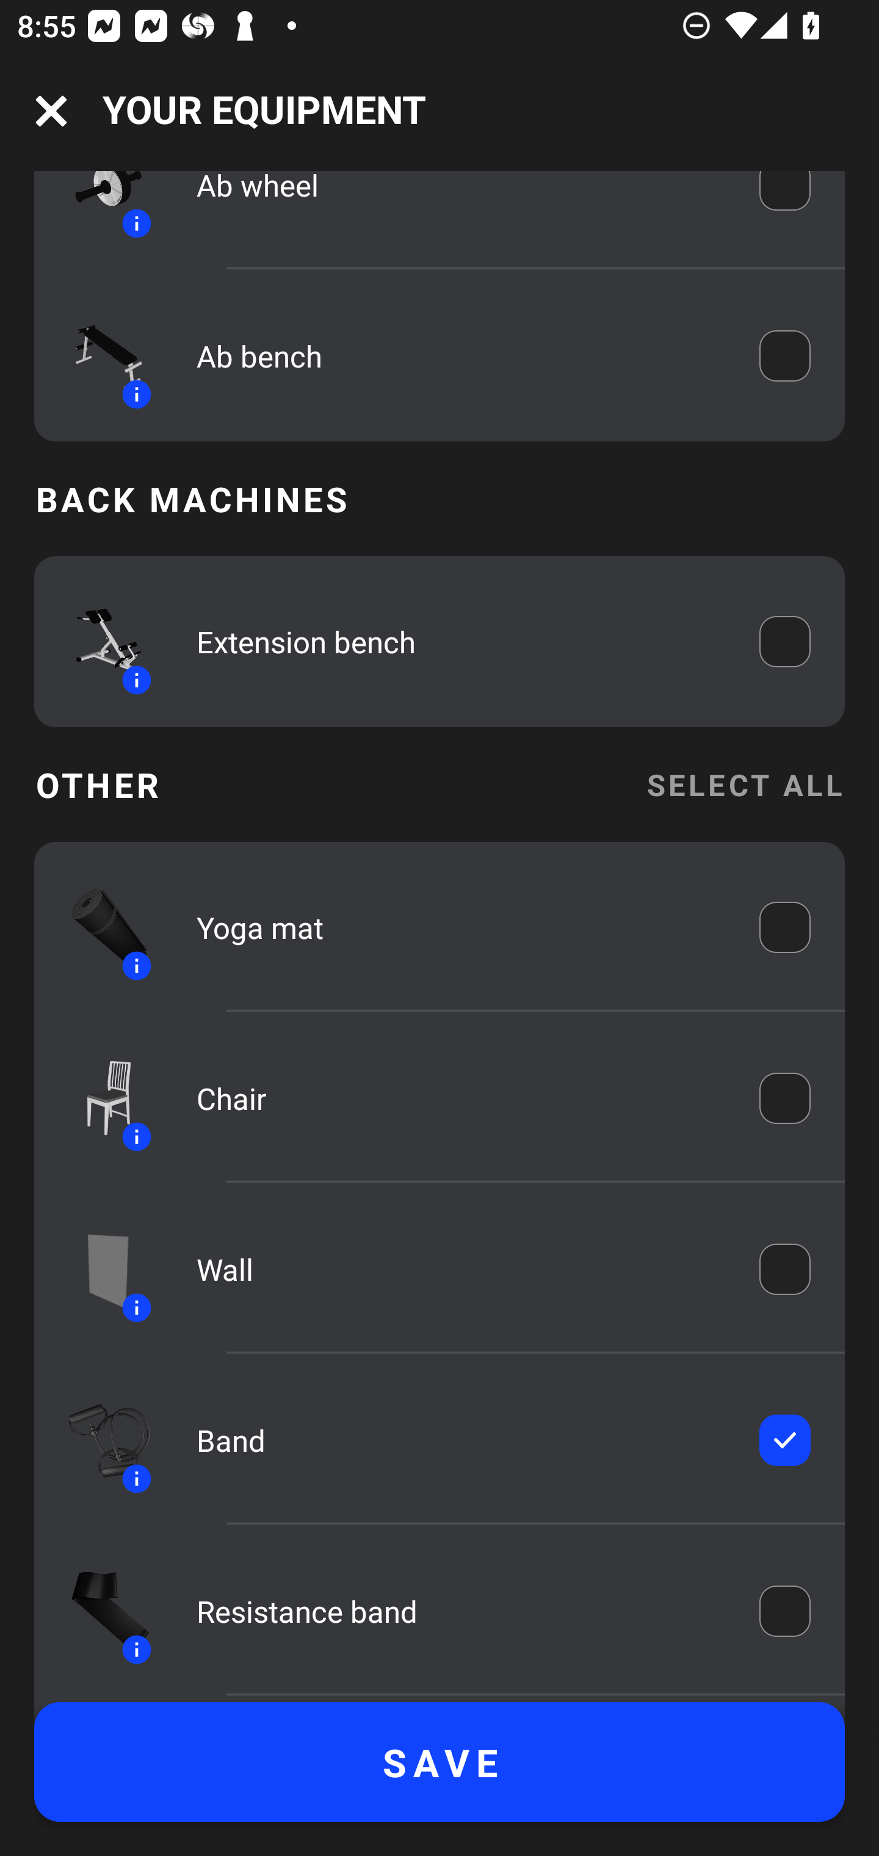 The image size is (879, 1856). What do you see at coordinates (461, 641) in the screenshot?
I see `Extension bench` at bounding box center [461, 641].